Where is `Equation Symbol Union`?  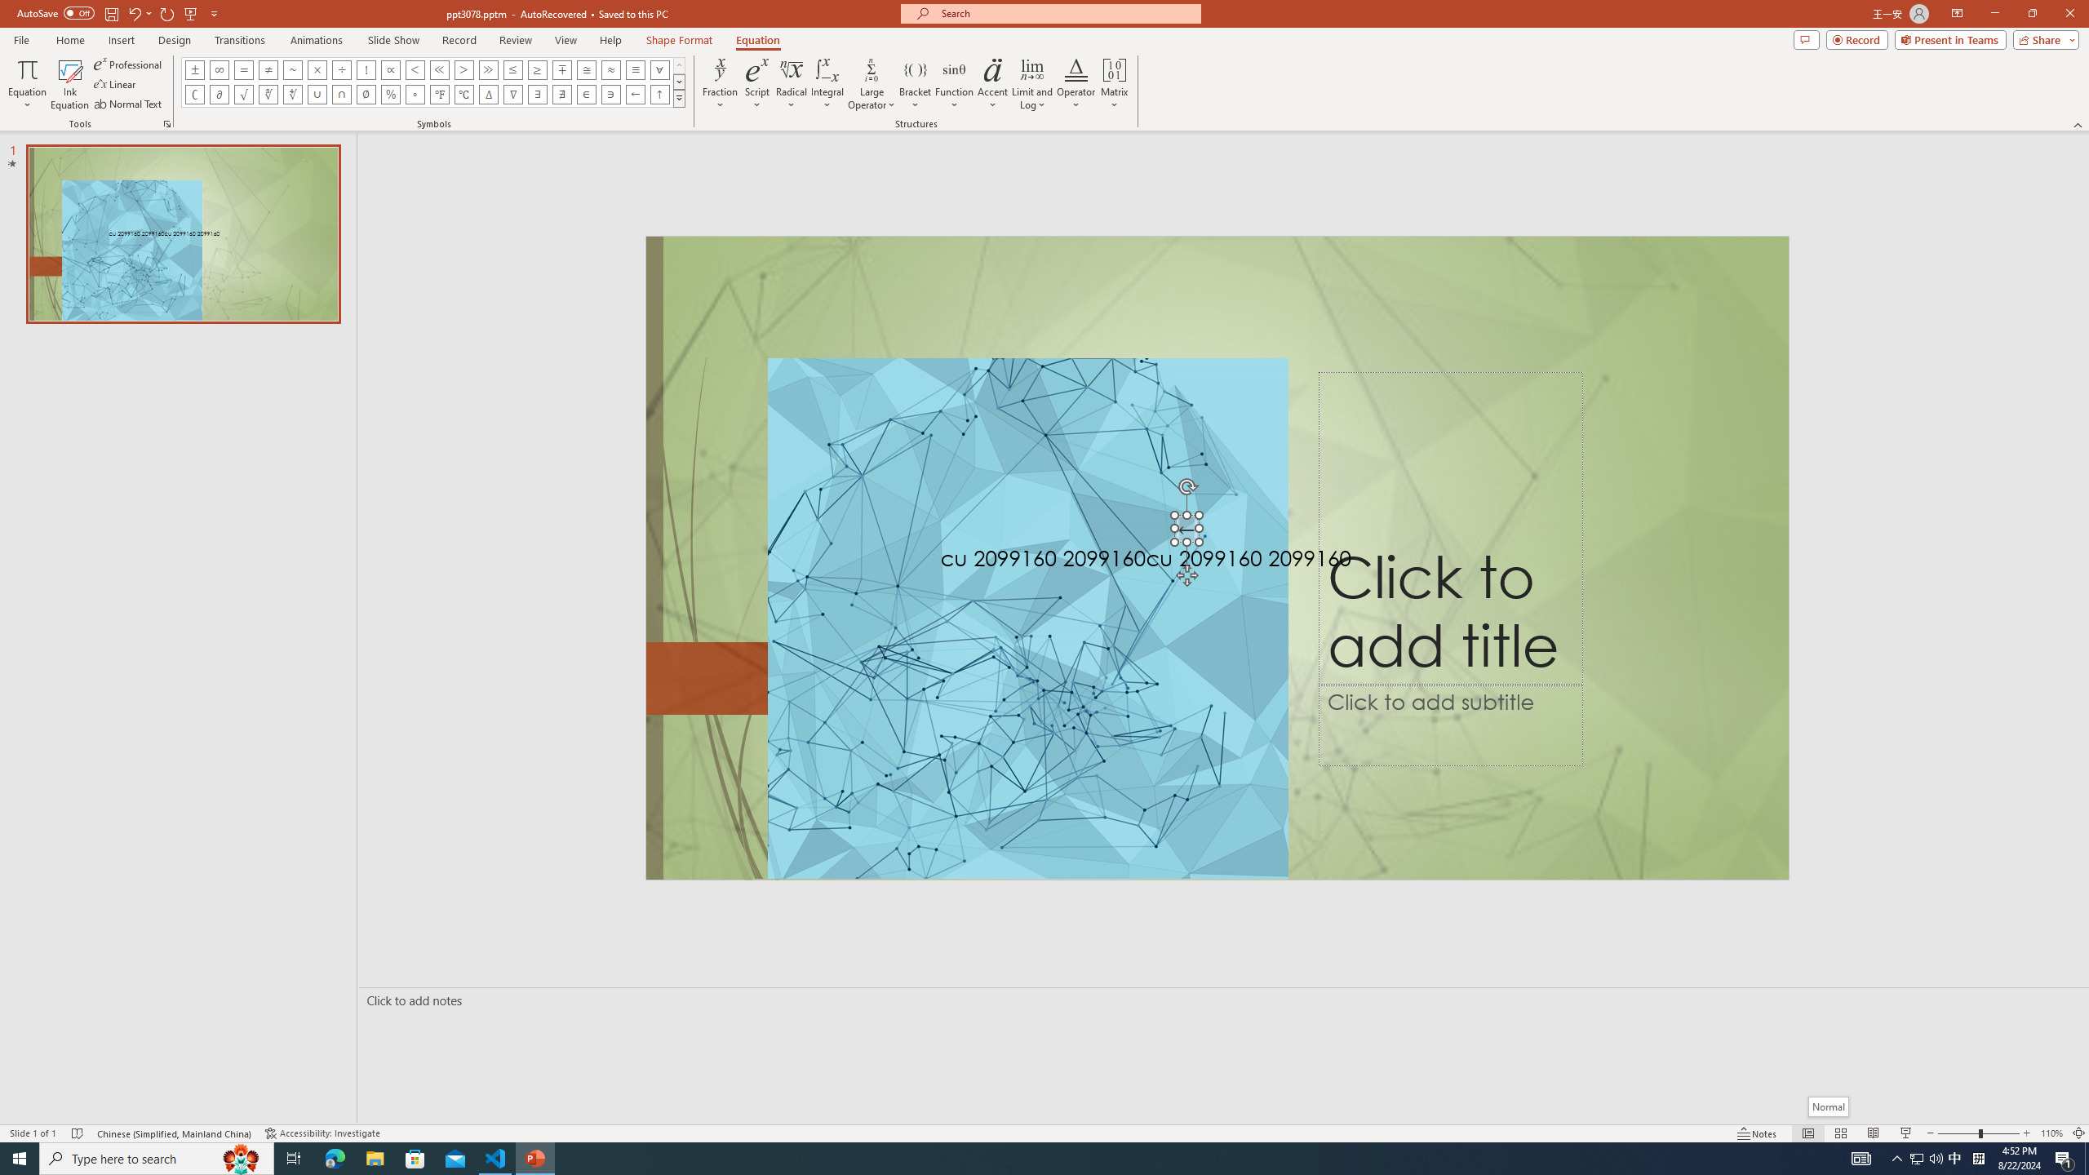 Equation Symbol Union is located at coordinates (317, 95).